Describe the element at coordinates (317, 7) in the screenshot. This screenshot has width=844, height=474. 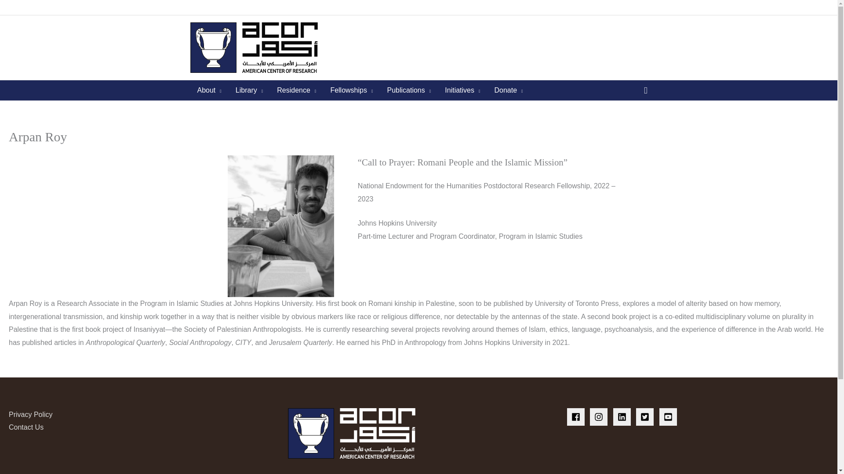
I see `CONTACT US` at that location.